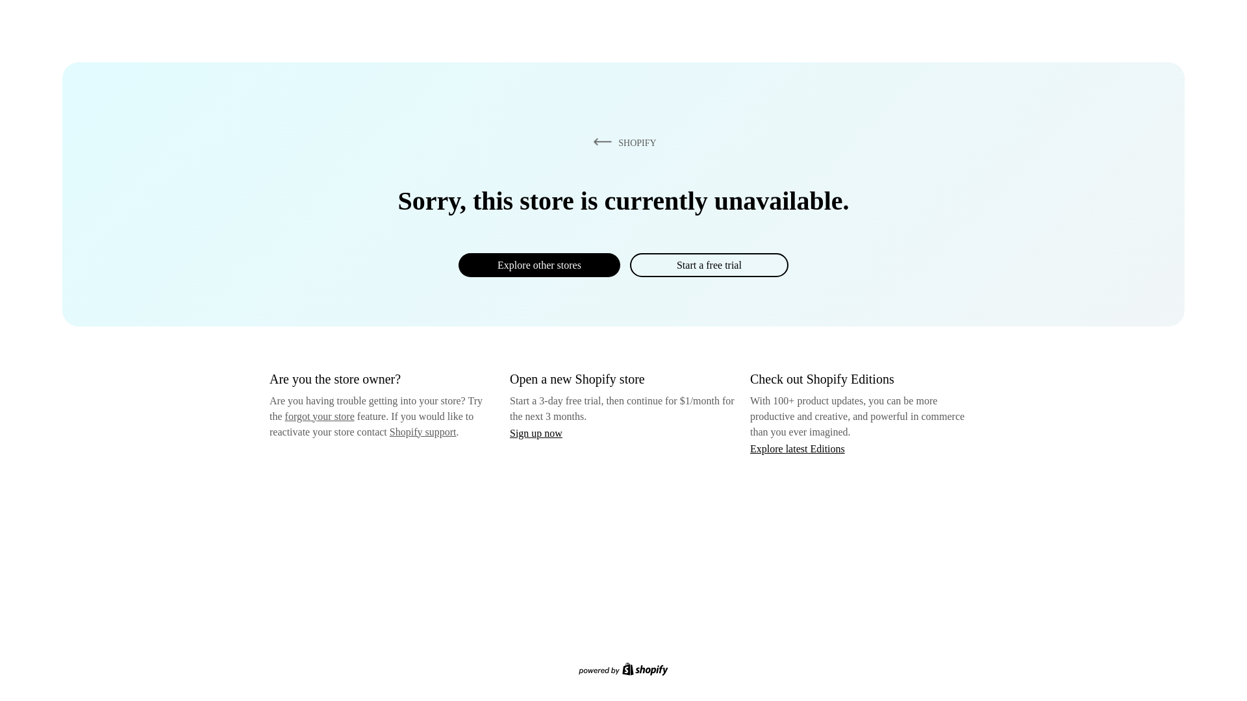 This screenshot has height=701, width=1247. What do you see at coordinates (539, 265) in the screenshot?
I see `Explore other stores` at bounding box center [539, 265].